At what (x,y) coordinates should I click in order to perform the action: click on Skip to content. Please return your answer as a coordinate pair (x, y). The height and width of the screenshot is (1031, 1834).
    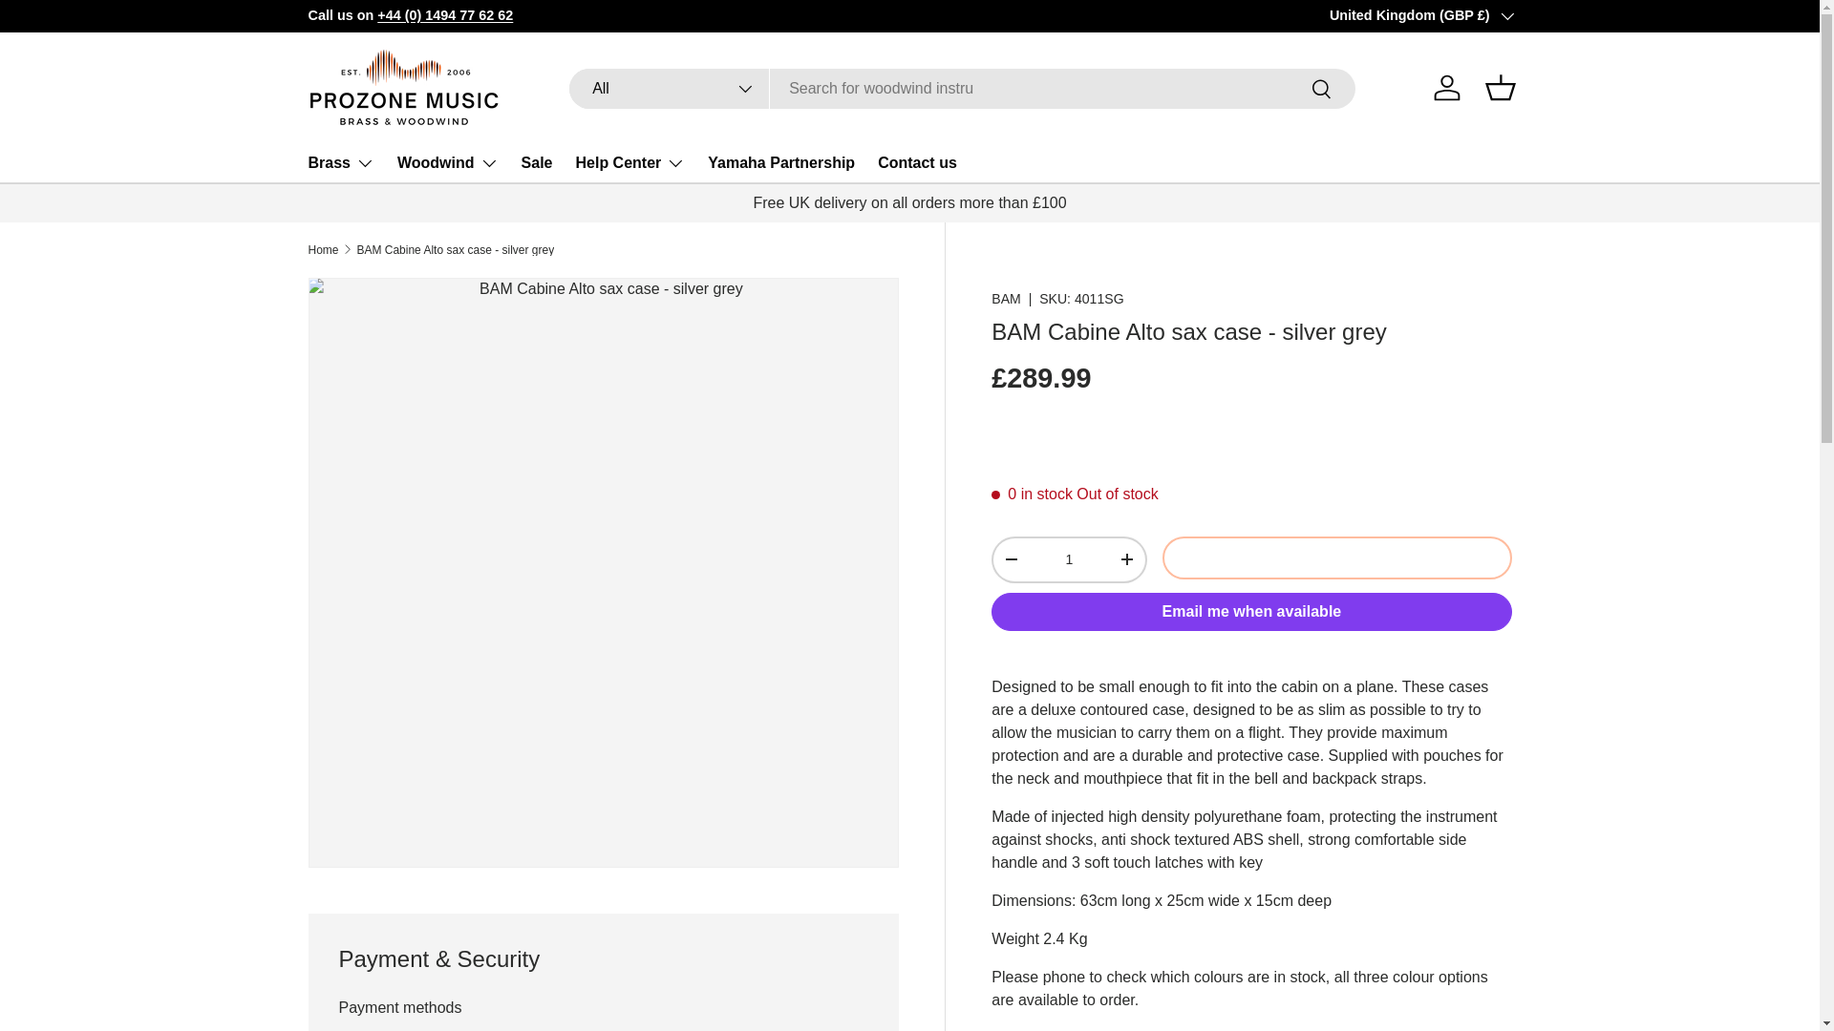
    Looking at the image, I should click on (87, 28).